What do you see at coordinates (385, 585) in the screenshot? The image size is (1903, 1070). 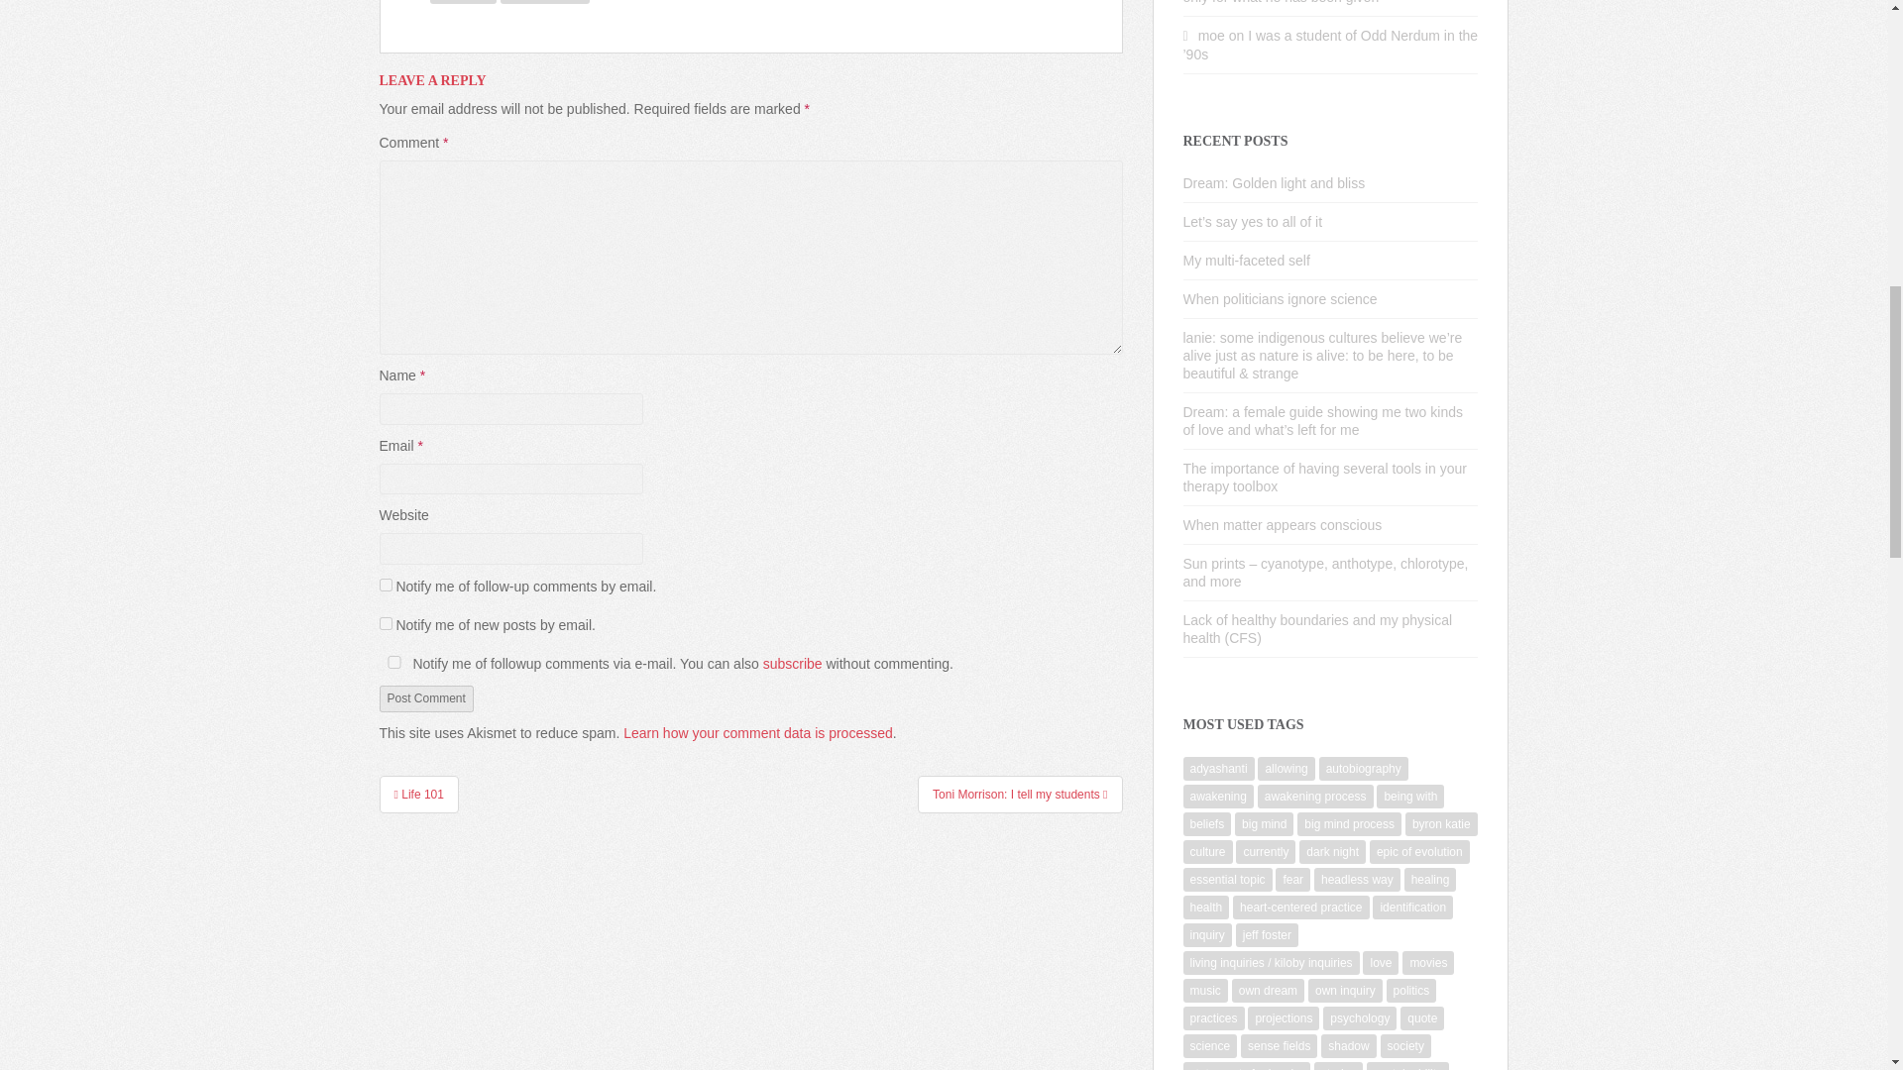 I see `subscribe` at bounding box center [385, 585].